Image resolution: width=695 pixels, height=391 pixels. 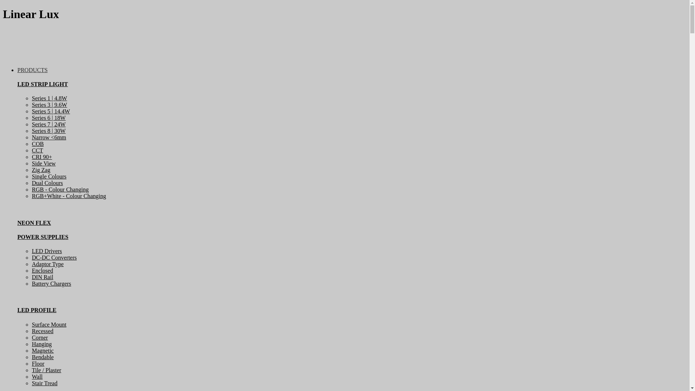 I want to click on Zig Zag, so click(x=41, y=170).